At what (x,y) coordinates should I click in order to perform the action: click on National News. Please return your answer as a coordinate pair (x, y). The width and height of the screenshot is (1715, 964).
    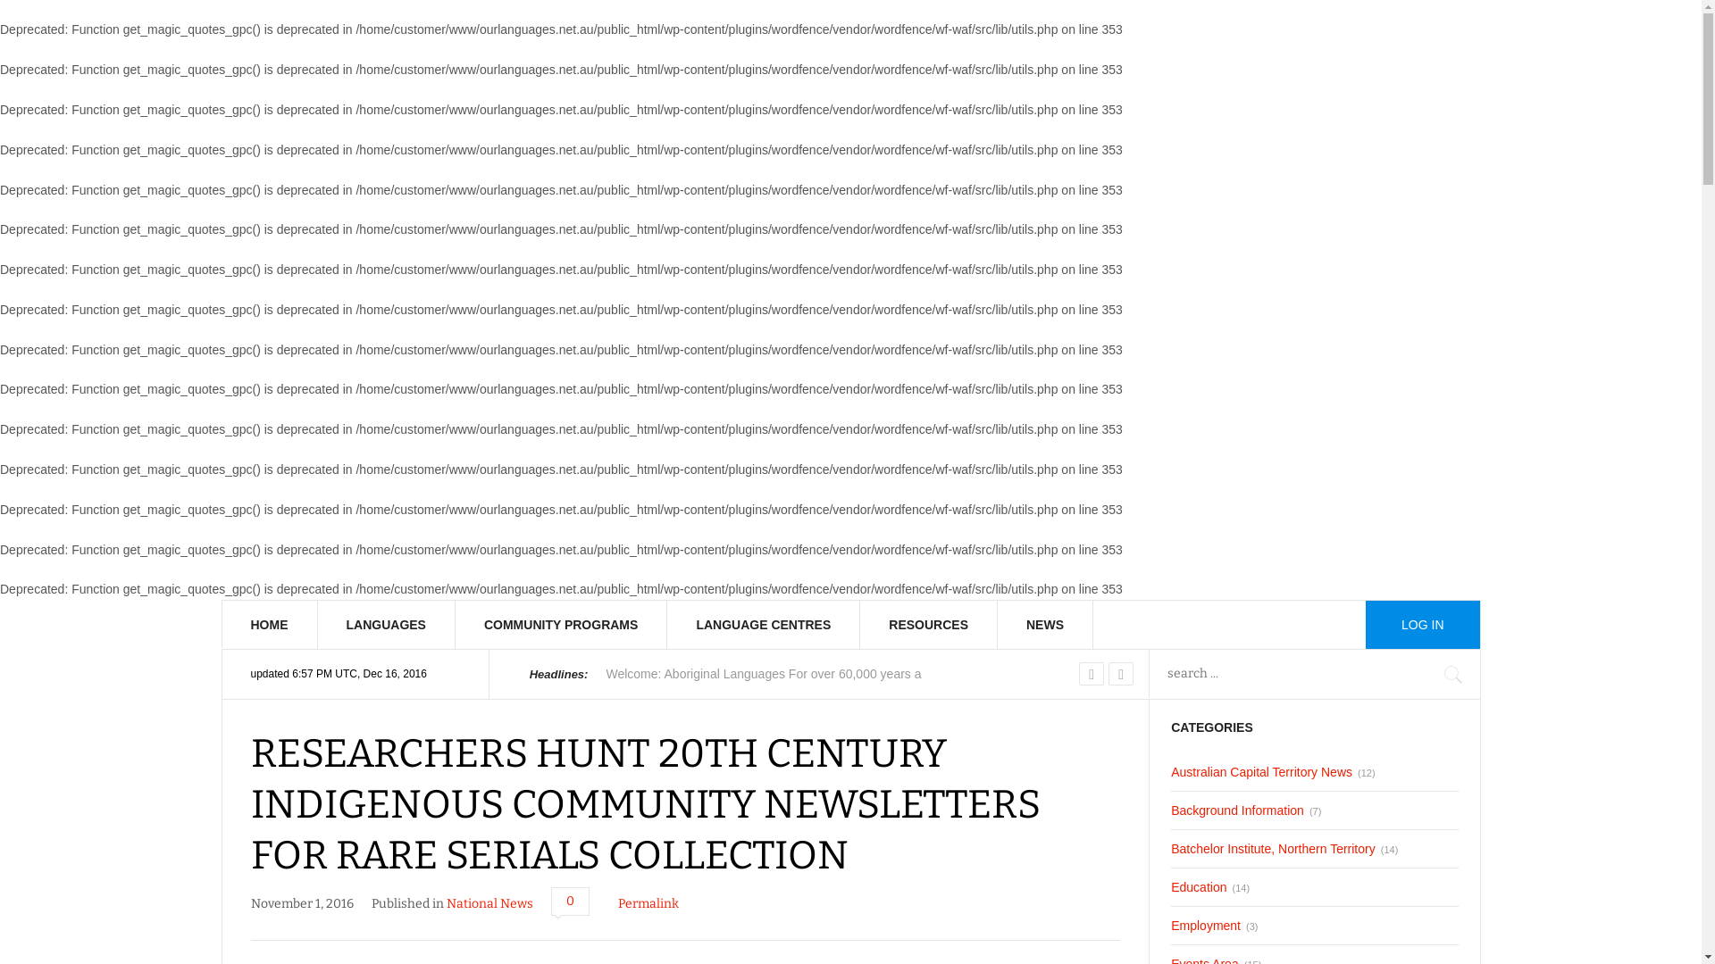
    Looking at the image, I should click on (489, 903).